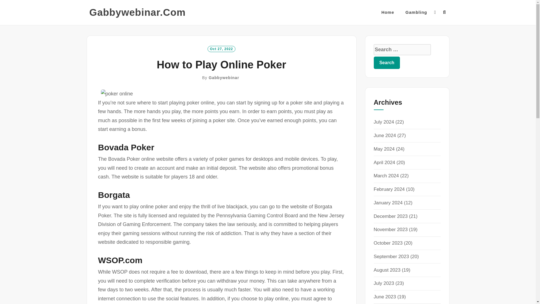 This screenshot has width=540, height=304. What do you see at coordinates (384, 163) in the screenshot?
I see `April 2024` at bounding box center [384, 163].